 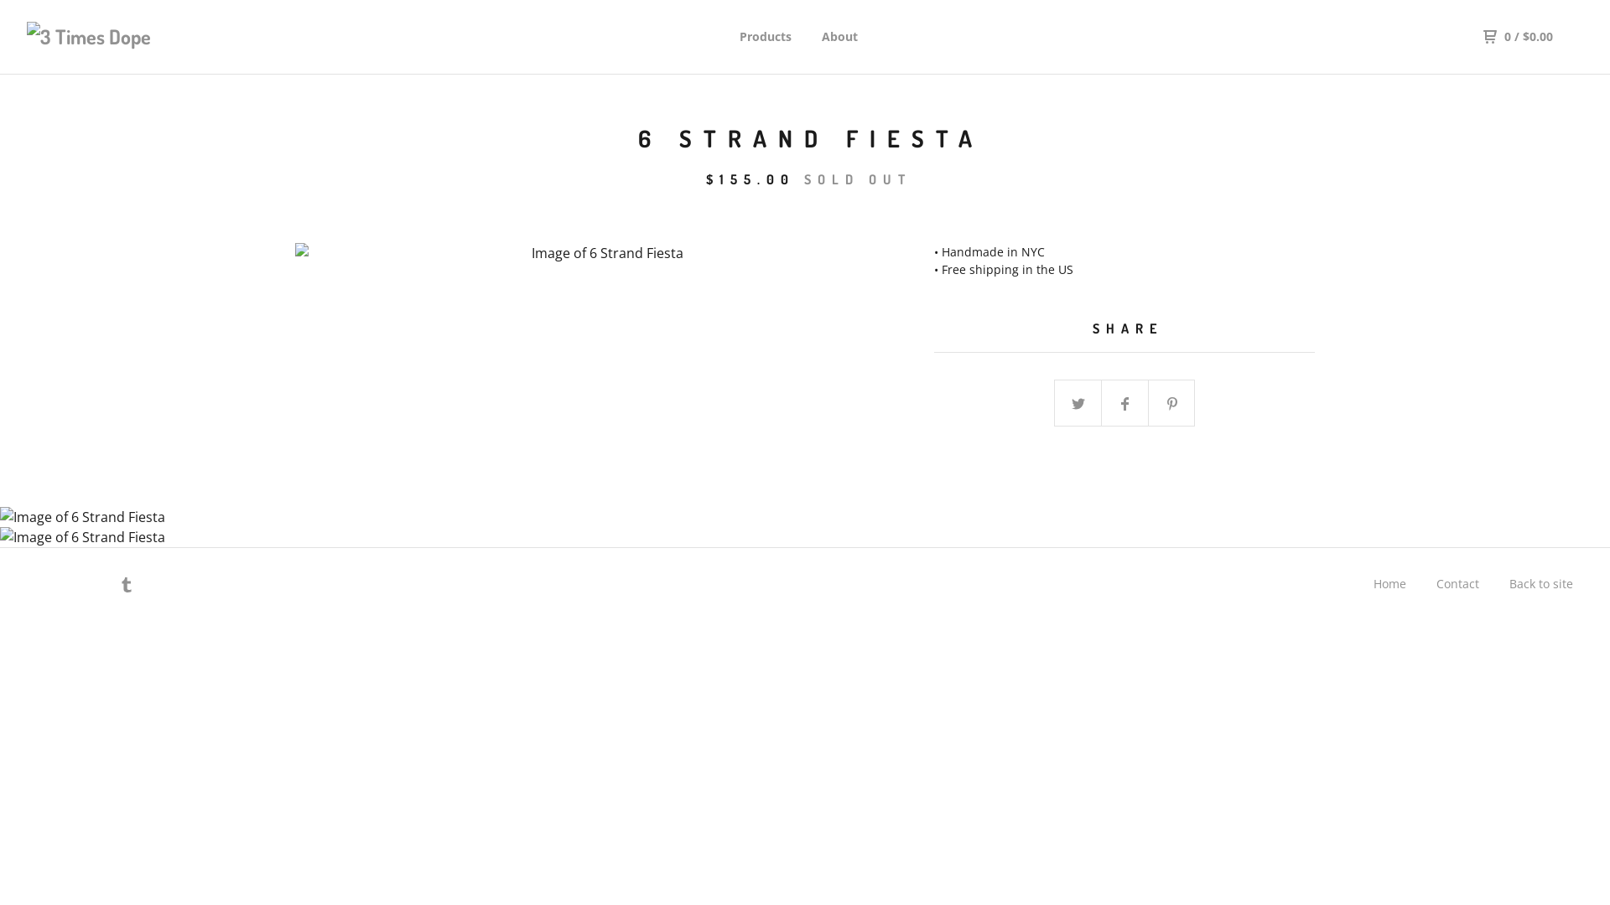 I want to click on Contact, so click(x=1457, y=583).